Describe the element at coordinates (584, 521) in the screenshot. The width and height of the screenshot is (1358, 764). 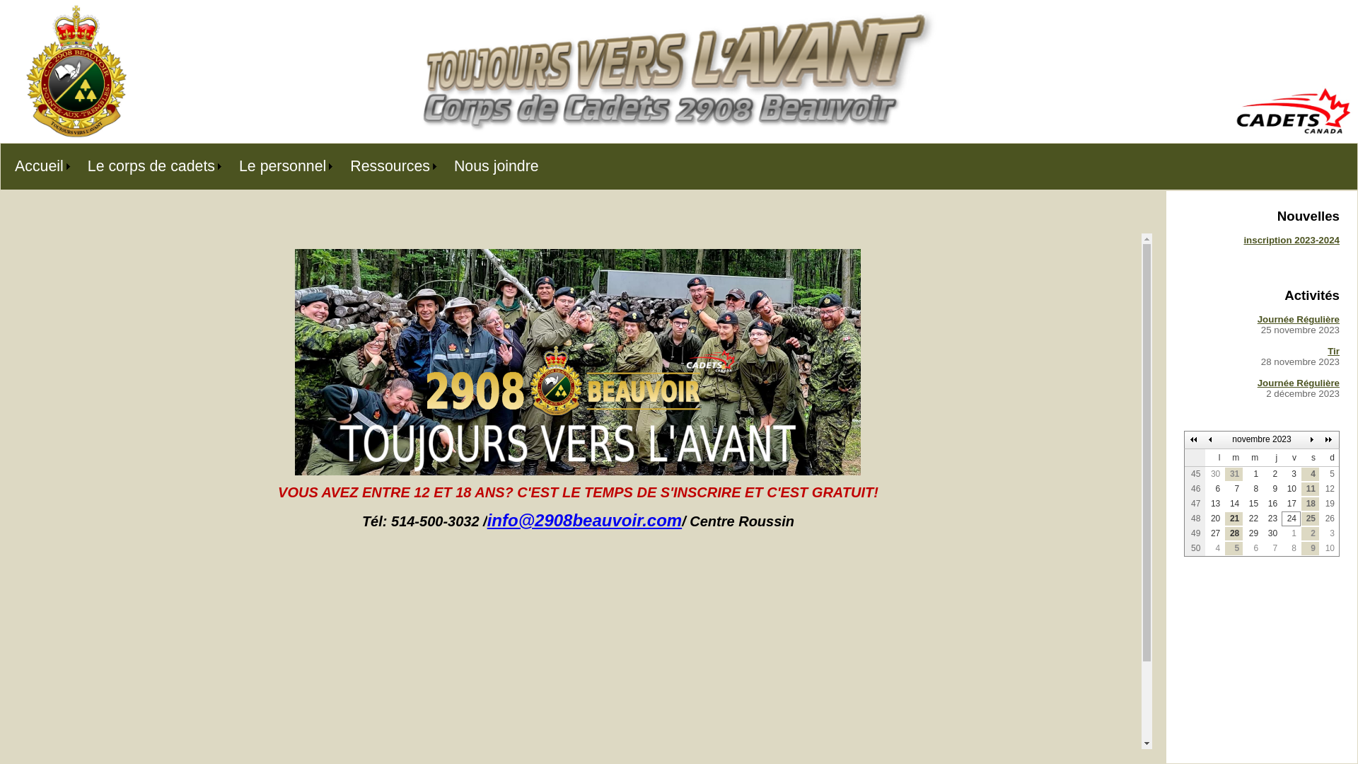
I see `info@2908beauvoir.com` at that location.